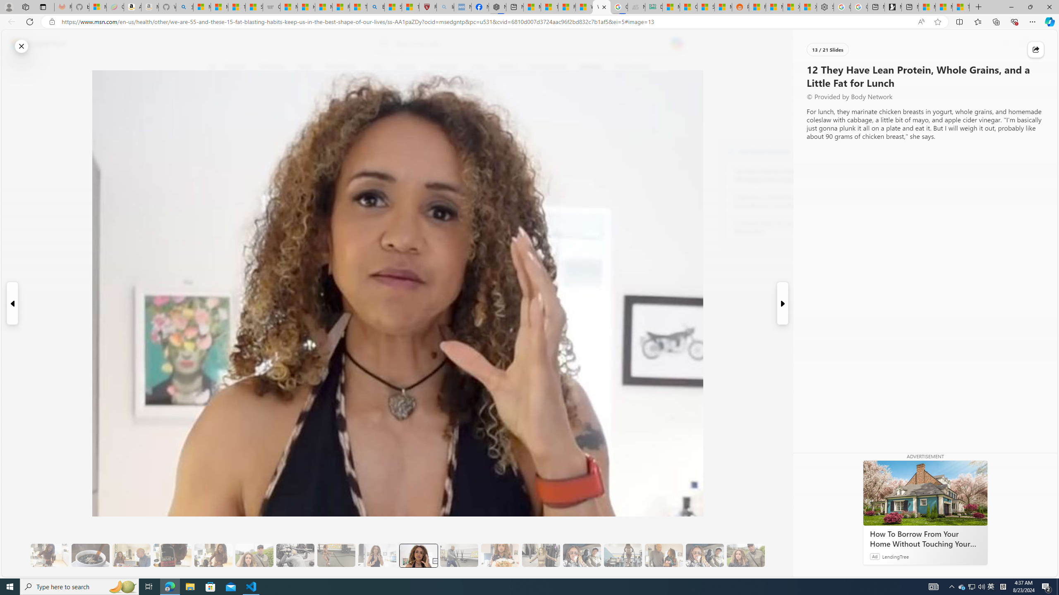 The width and height of the screenshot is (1059, 595). I want to click on Start the conversation, so click(218, 147).